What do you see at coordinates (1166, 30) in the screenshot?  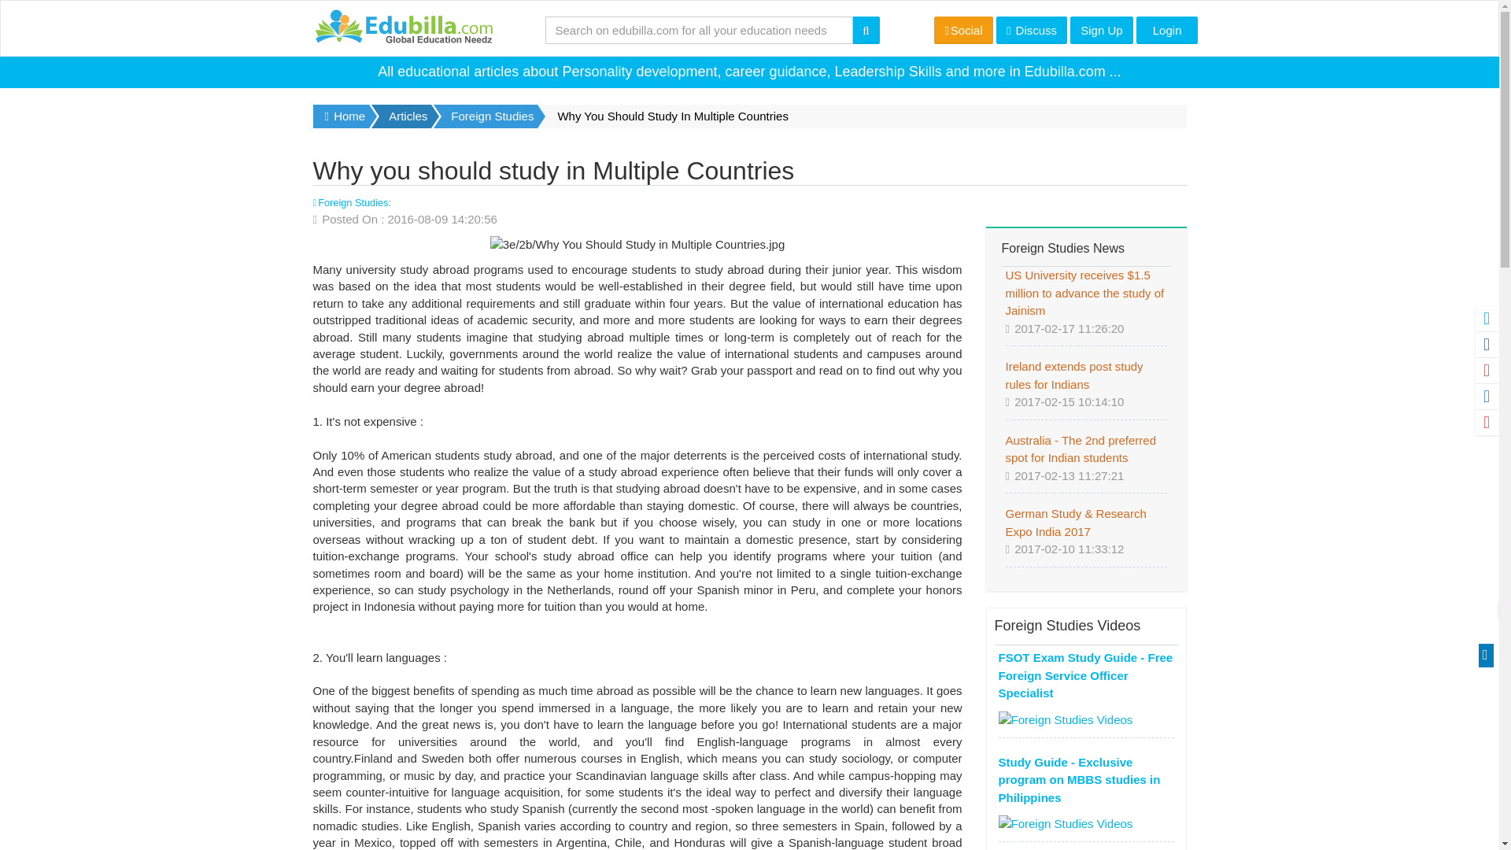 I see `Login` at bounding box center [1166, 30].